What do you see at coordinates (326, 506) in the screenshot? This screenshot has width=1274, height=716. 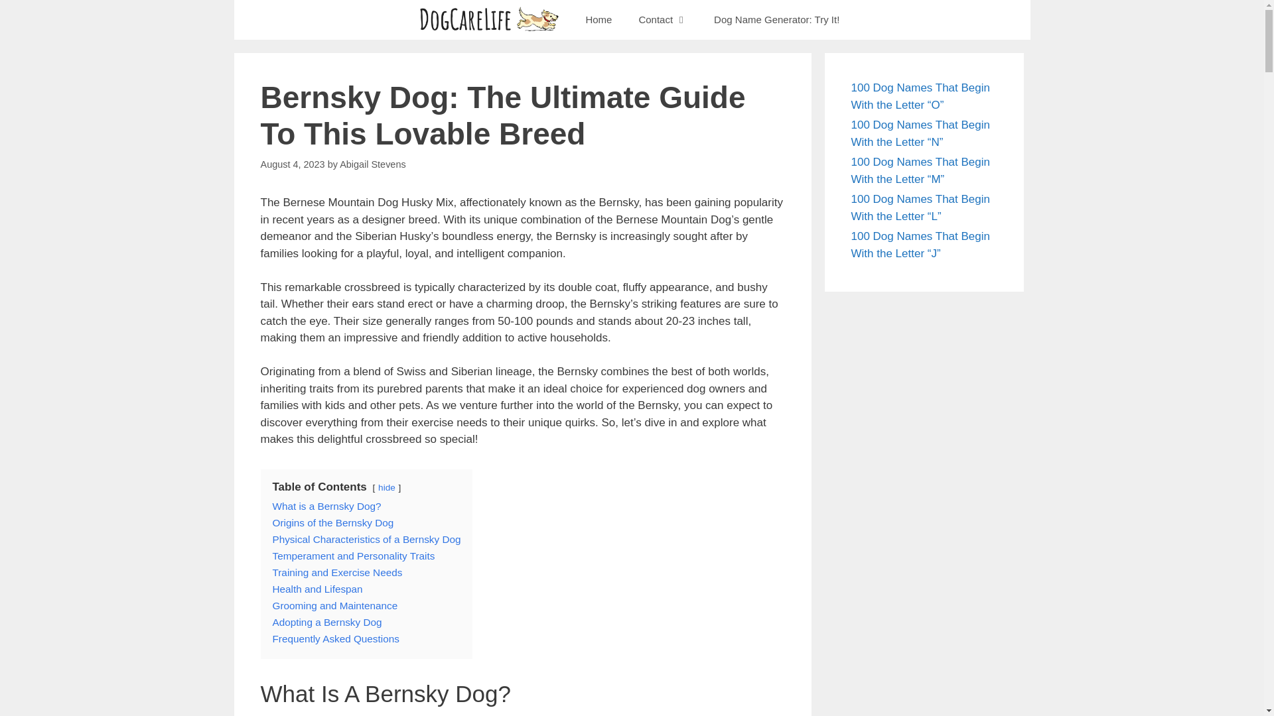 I see `What is a Bernsky Dog?` at bounding box center [326, 506].